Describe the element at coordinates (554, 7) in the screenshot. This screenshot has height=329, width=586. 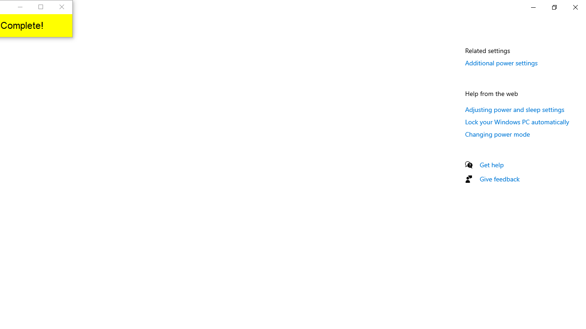
I see `Restore Settings` at that location.